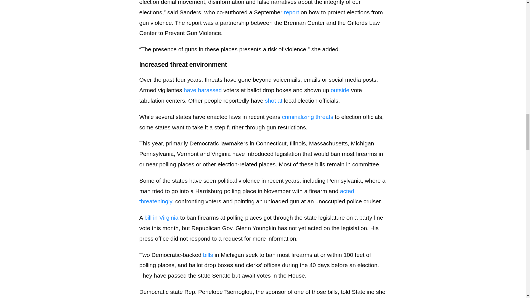 This screenshot has width=530, height=298. Describe the element at coordinates (340, 90) in the screenshot. I see `outside` at that location.